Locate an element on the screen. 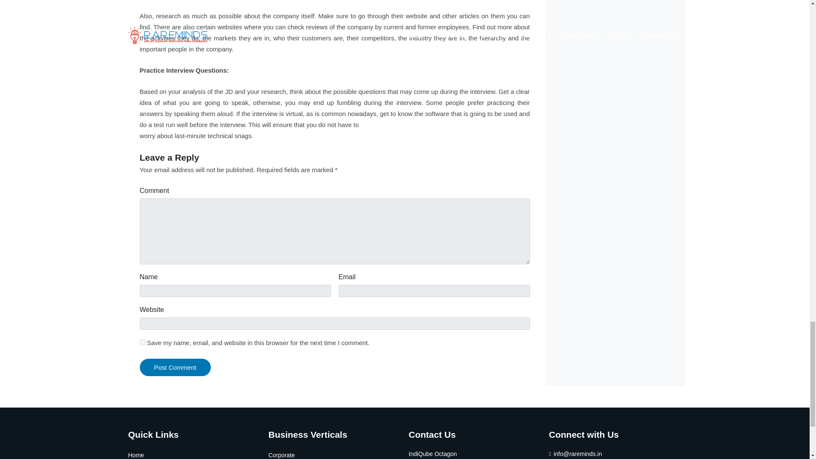 This screenshot has height=459, width=816. Home is located at coordinates (136, 455).